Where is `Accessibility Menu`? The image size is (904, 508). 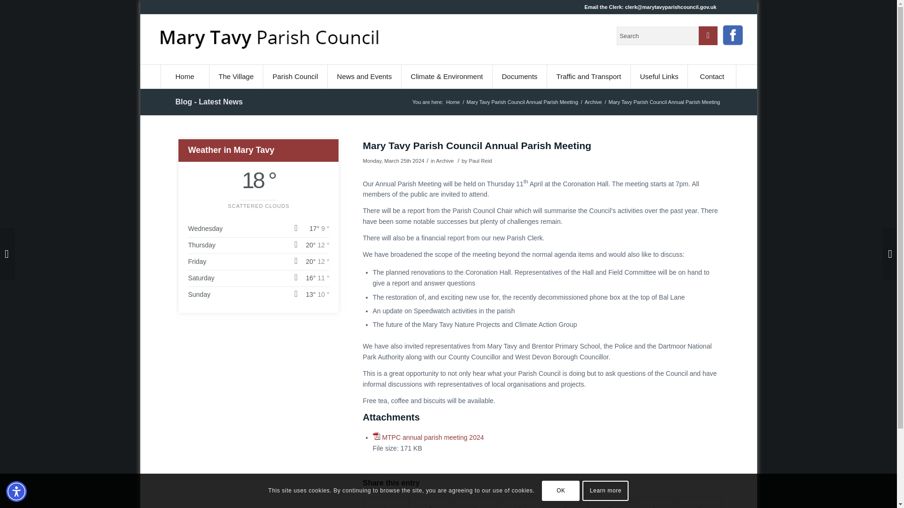
Accessibility Menu is located at coordinates (16, 491).